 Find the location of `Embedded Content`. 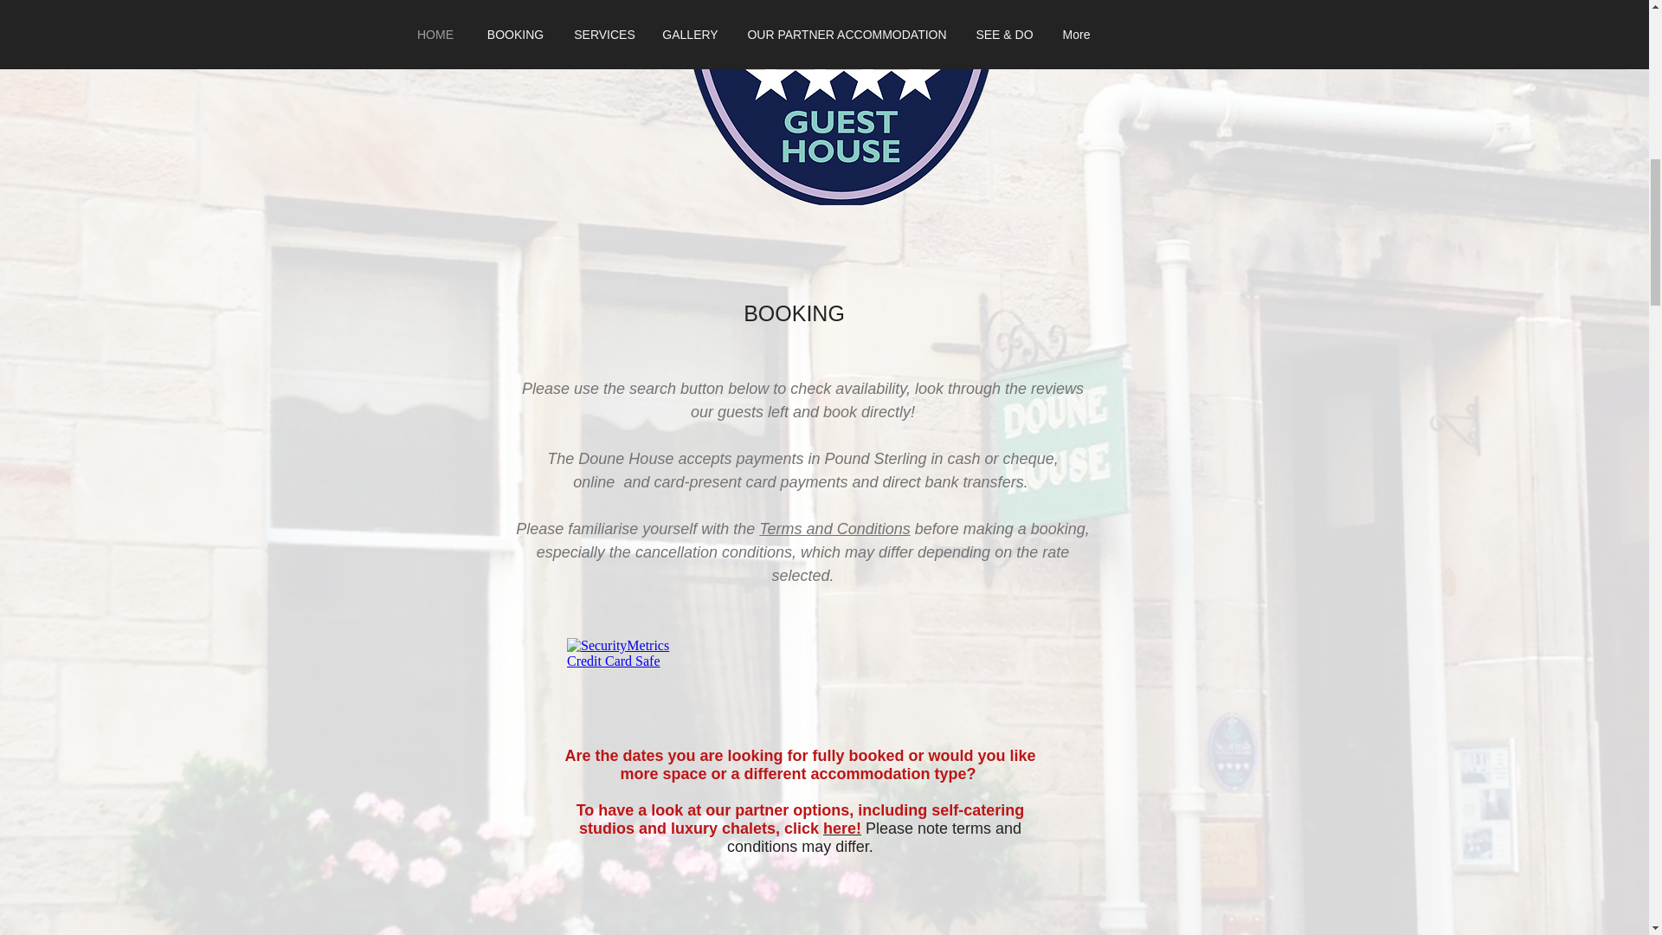

Embedded Content is located at coordinates (844, 722).